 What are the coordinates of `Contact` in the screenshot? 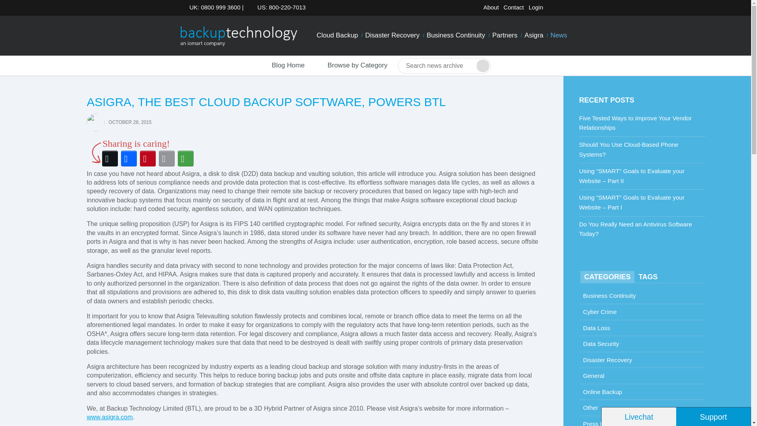 It's located at (513, 7).